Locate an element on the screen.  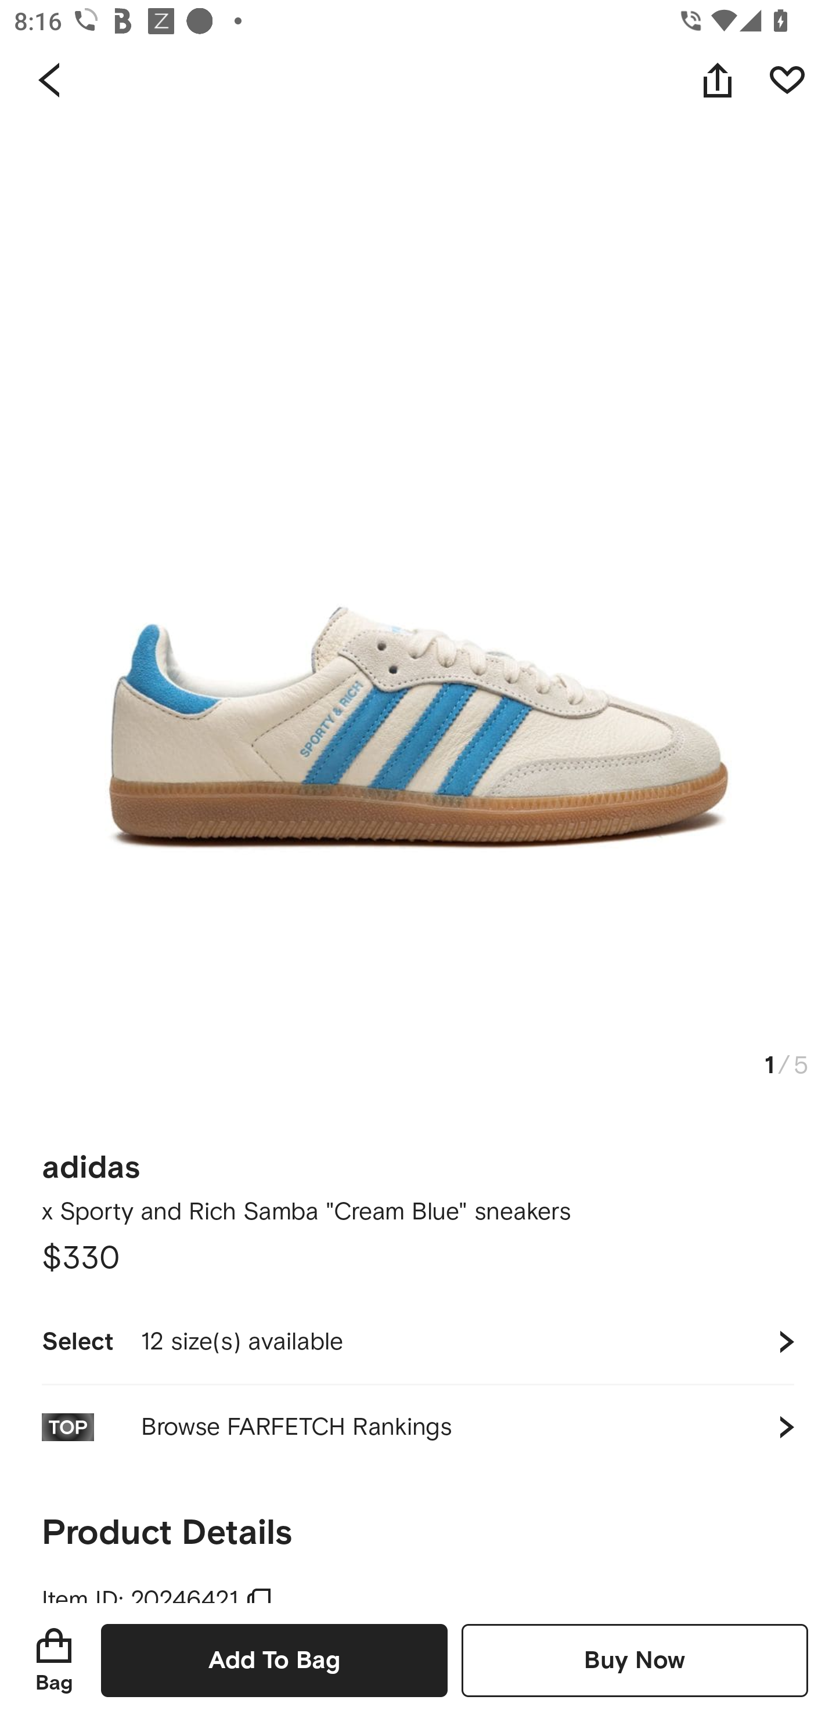
adidas is located at coordinates (91, 1161).